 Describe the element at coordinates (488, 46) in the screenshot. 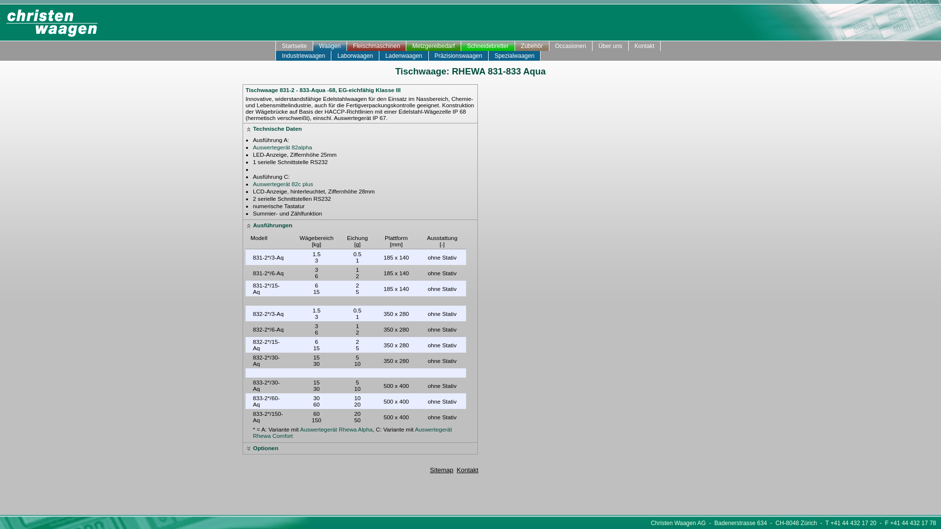

I see `Schneidebretter` at that location.